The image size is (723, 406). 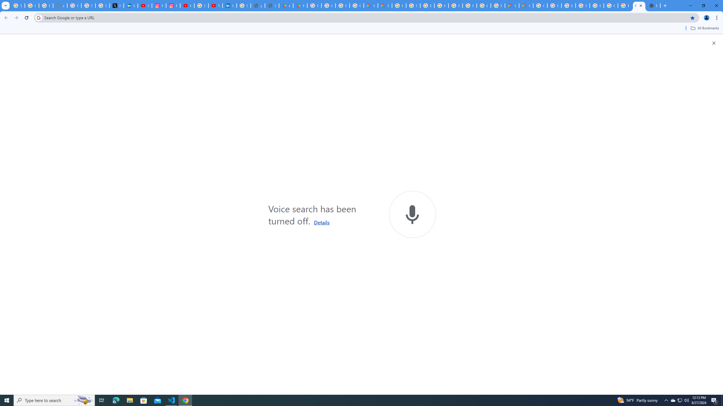 What do you see at coordinates (131, 6) in the screenshot?
I see `LinkedIn Privacy Policy` at bounding box center [131, 6].